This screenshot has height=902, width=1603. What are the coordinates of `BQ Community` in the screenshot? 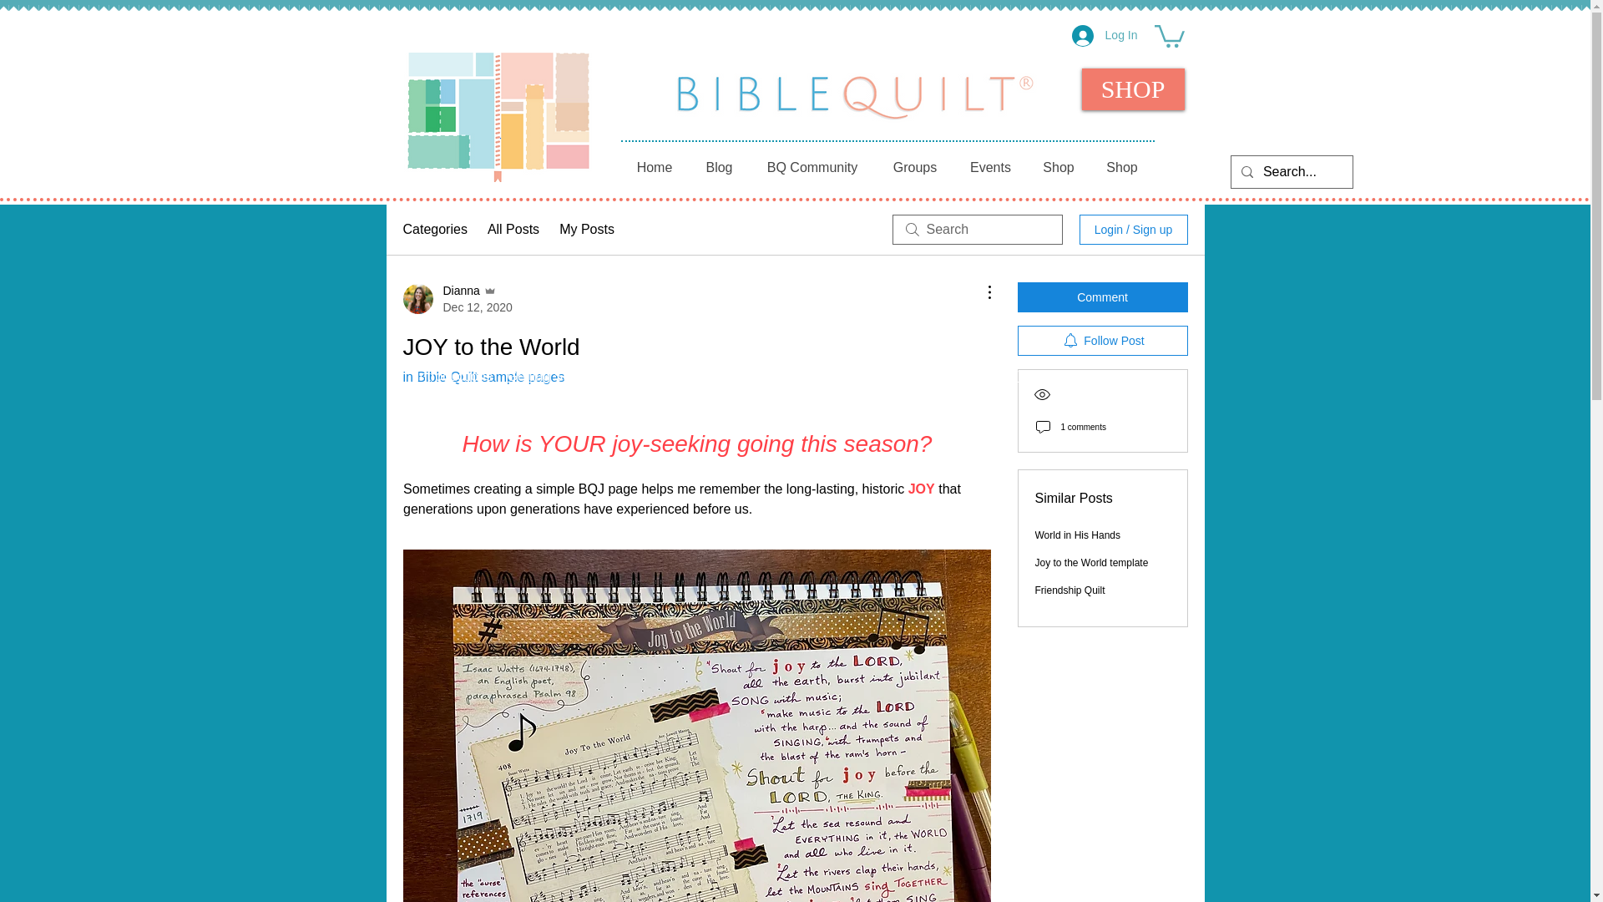 It's located at (812, 168).